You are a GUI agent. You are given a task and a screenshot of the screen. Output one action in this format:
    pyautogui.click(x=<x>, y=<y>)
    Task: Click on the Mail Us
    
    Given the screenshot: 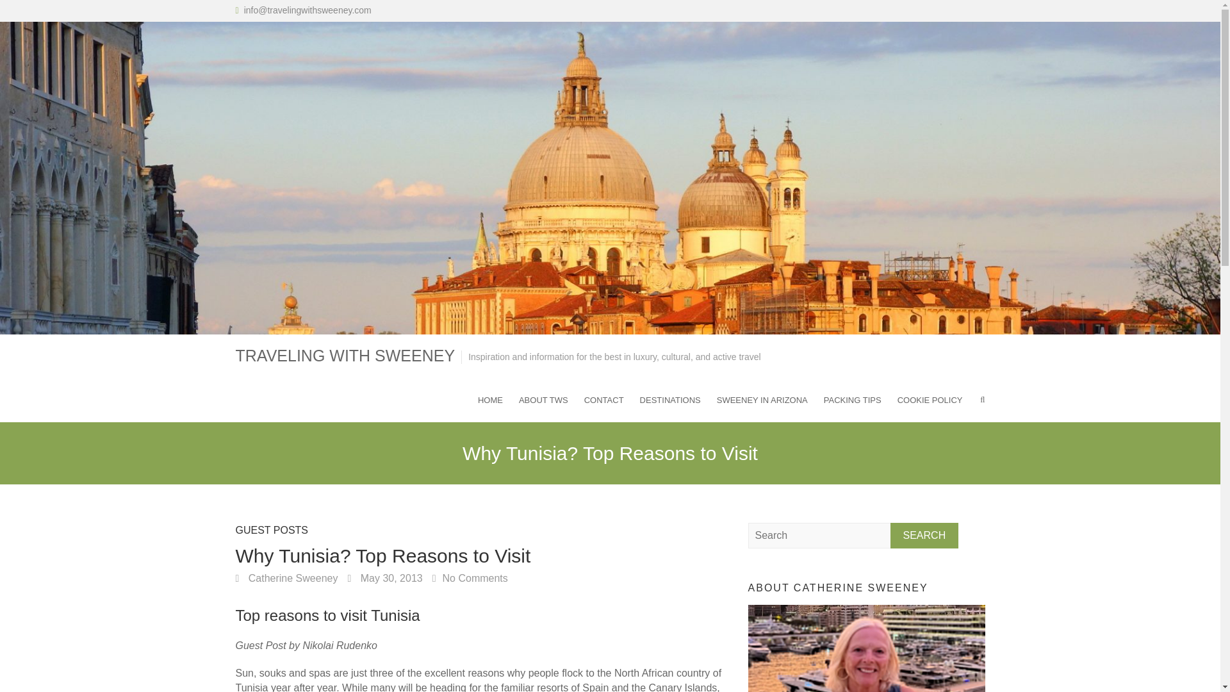 What is the action you would take?
    pyautogui.click(x=307, y=10)
    